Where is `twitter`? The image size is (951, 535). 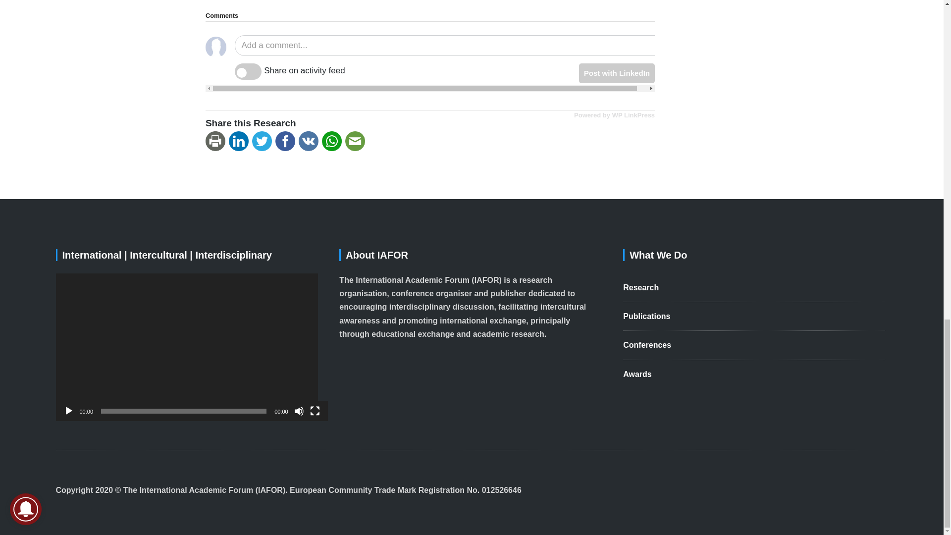
twitter is located at coordinates (264, 141).